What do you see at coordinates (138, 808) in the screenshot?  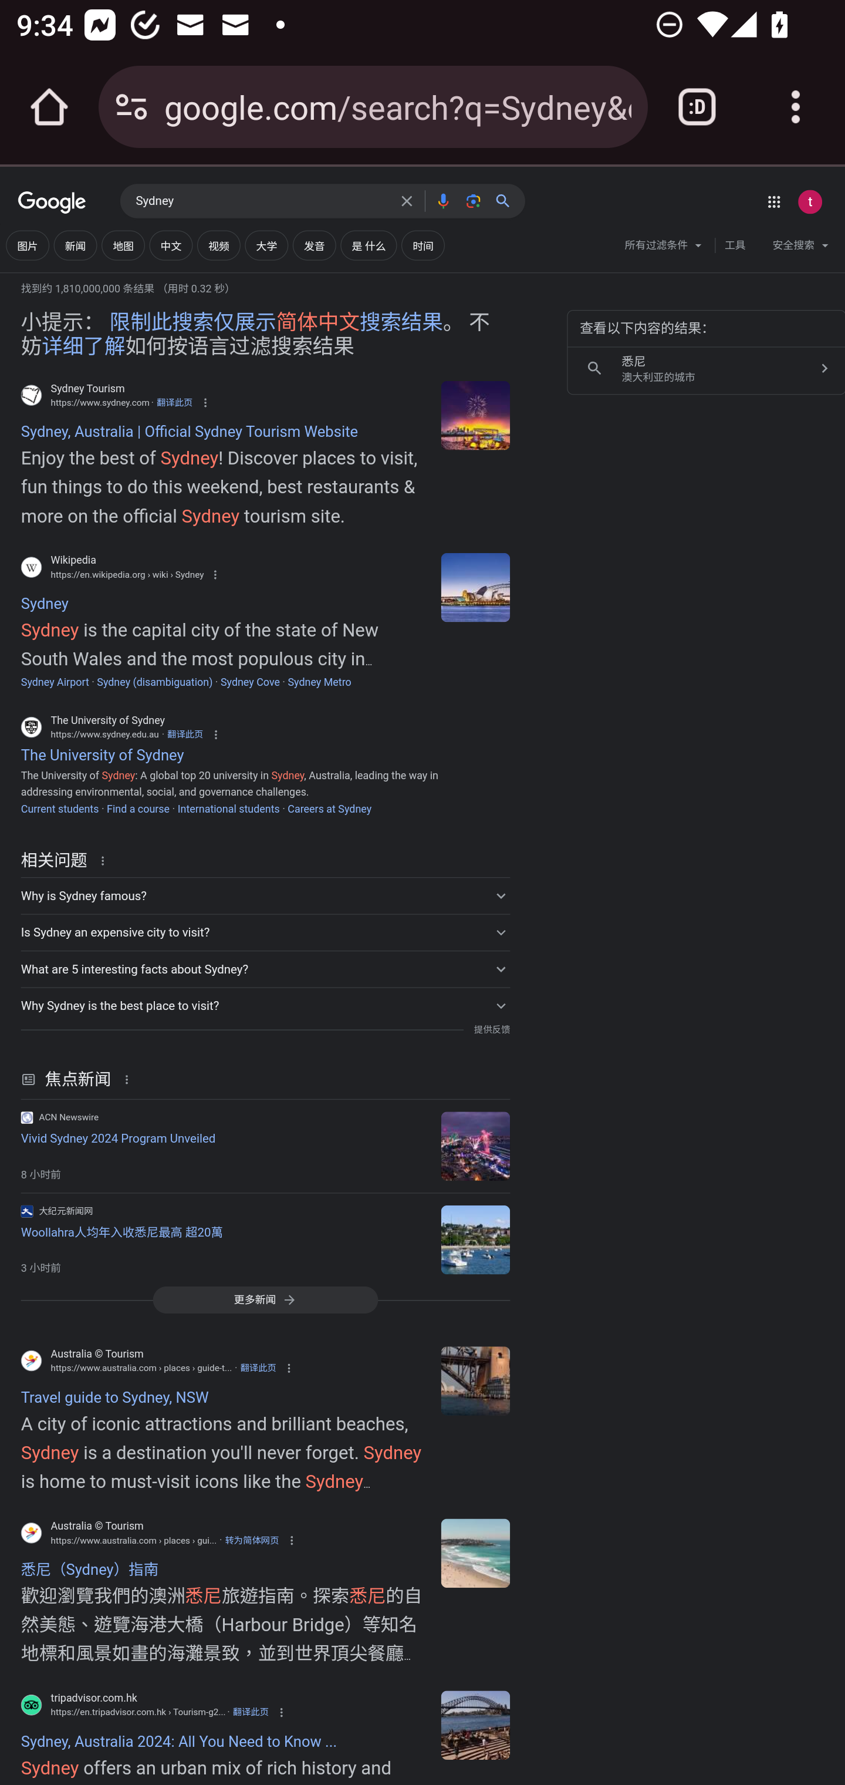 I see `Find a course` at bounding box center [138, 808].